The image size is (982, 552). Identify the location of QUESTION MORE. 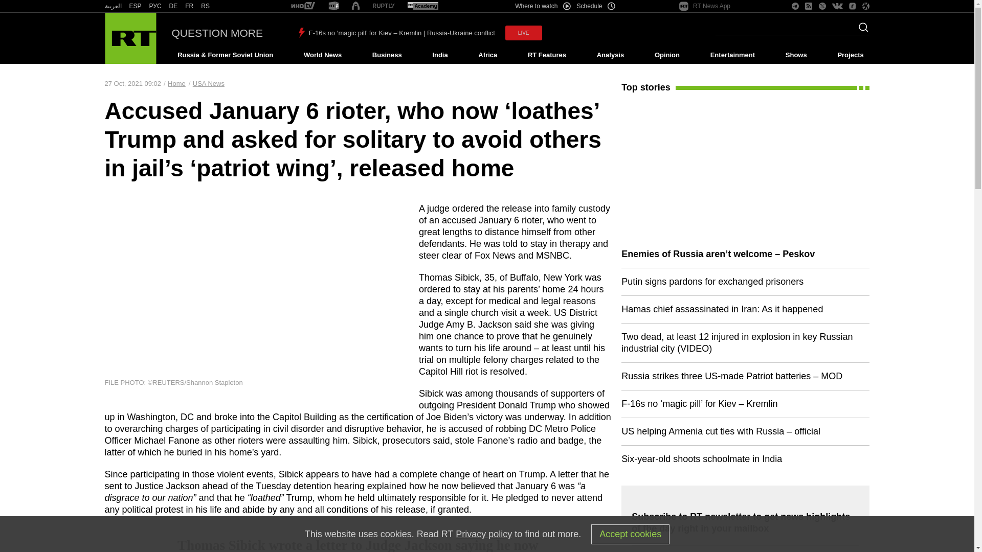
(217, 33).